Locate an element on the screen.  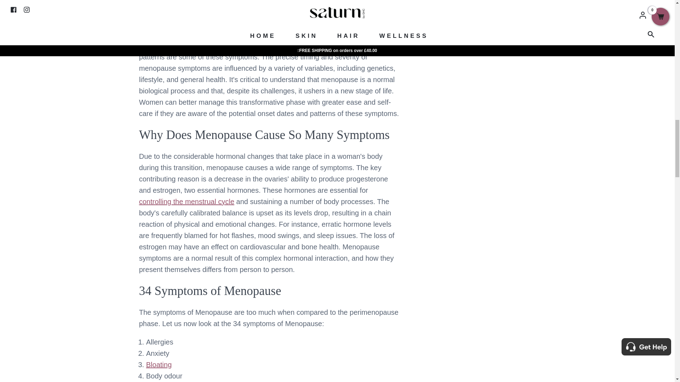
Bloating is located at coordinates (159, 364).